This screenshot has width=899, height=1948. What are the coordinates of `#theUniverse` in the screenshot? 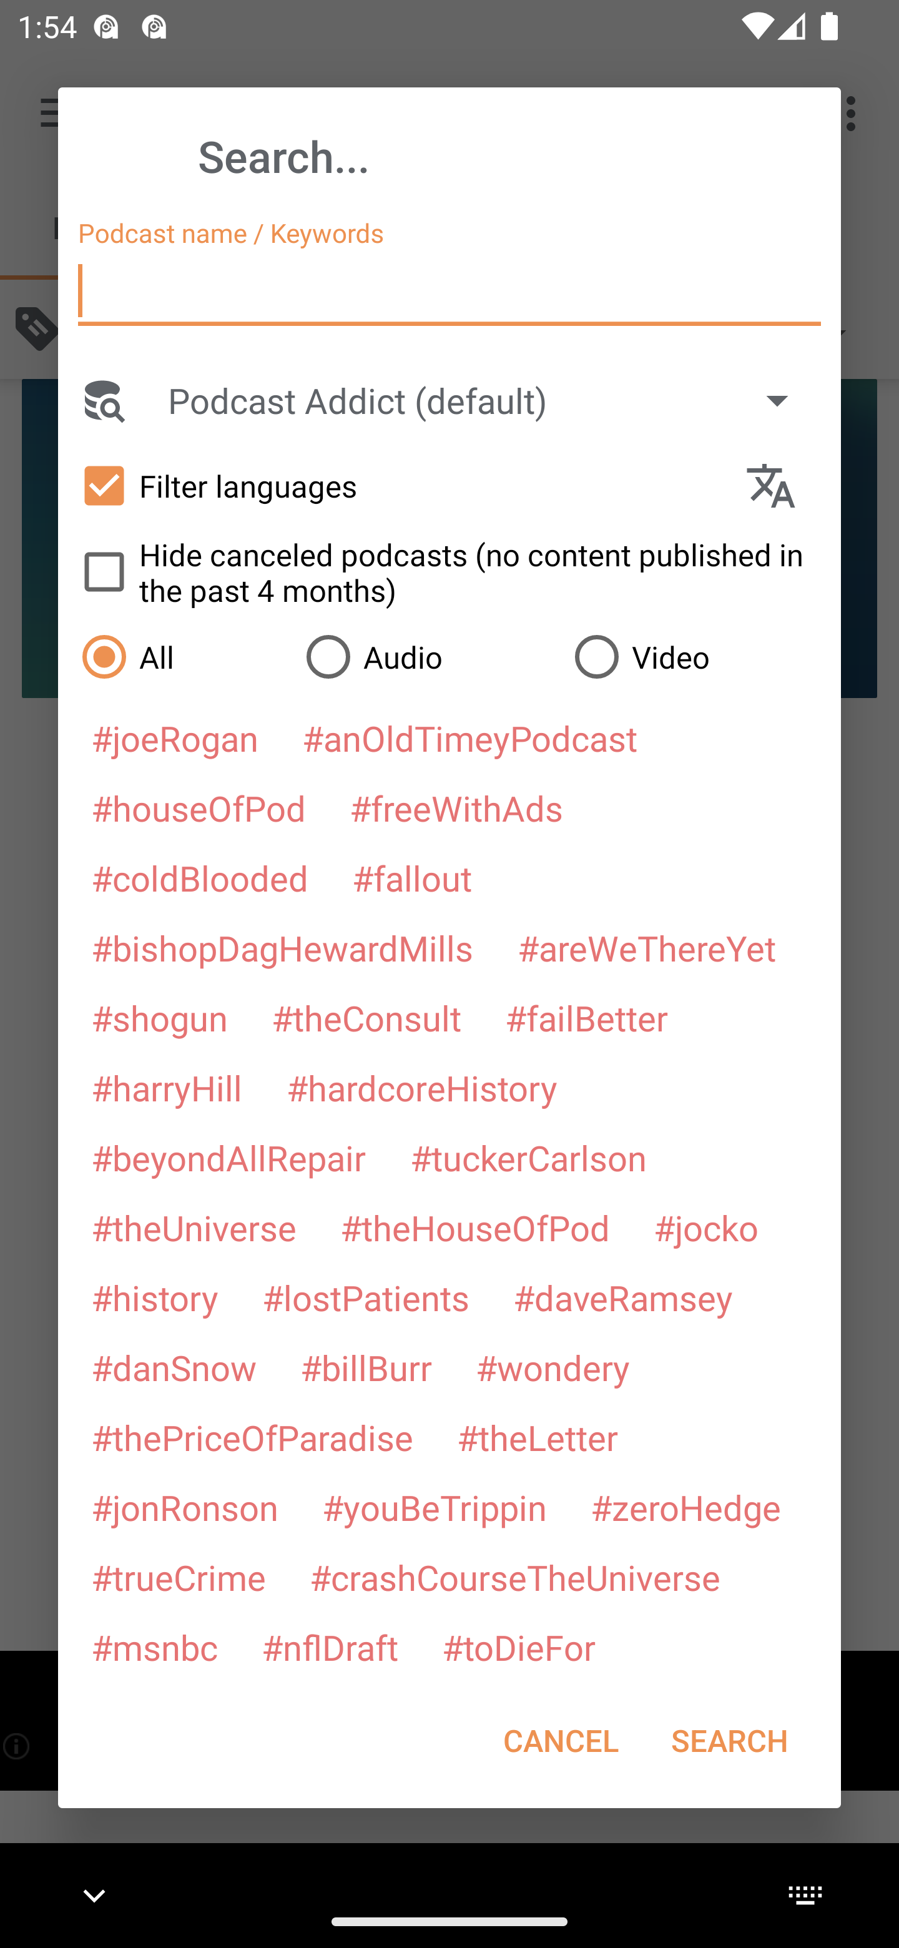 It's located at (194, 1227).